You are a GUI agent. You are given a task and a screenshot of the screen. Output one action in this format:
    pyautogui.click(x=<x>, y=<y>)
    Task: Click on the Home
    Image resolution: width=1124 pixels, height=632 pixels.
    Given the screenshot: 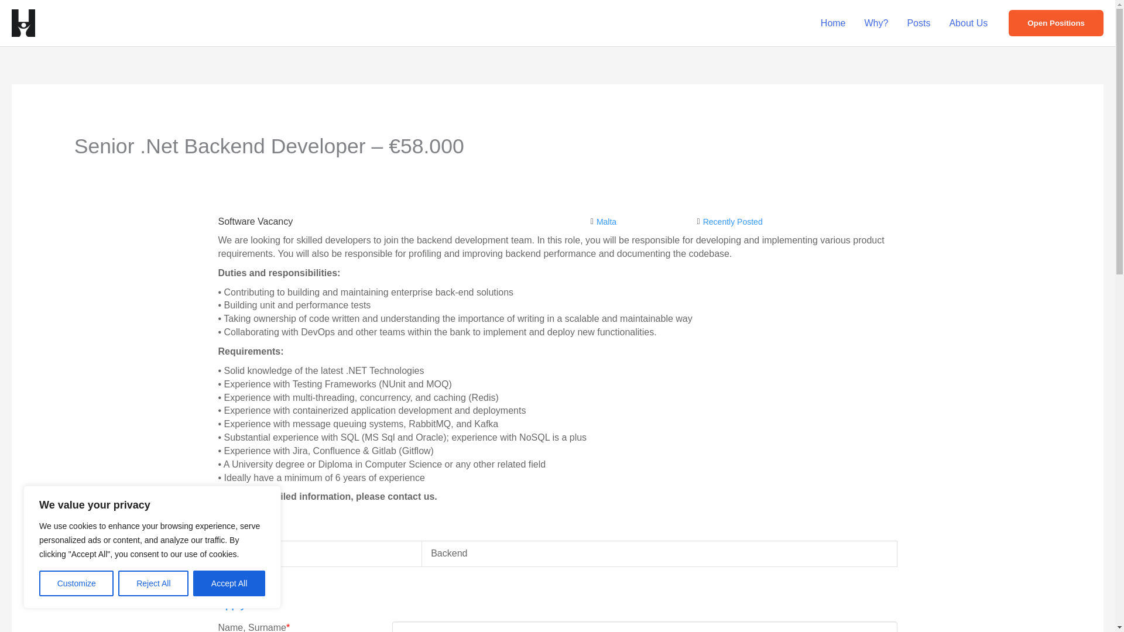 What is the action you would take?
    pyautogui.click(x=834, y=23)
    